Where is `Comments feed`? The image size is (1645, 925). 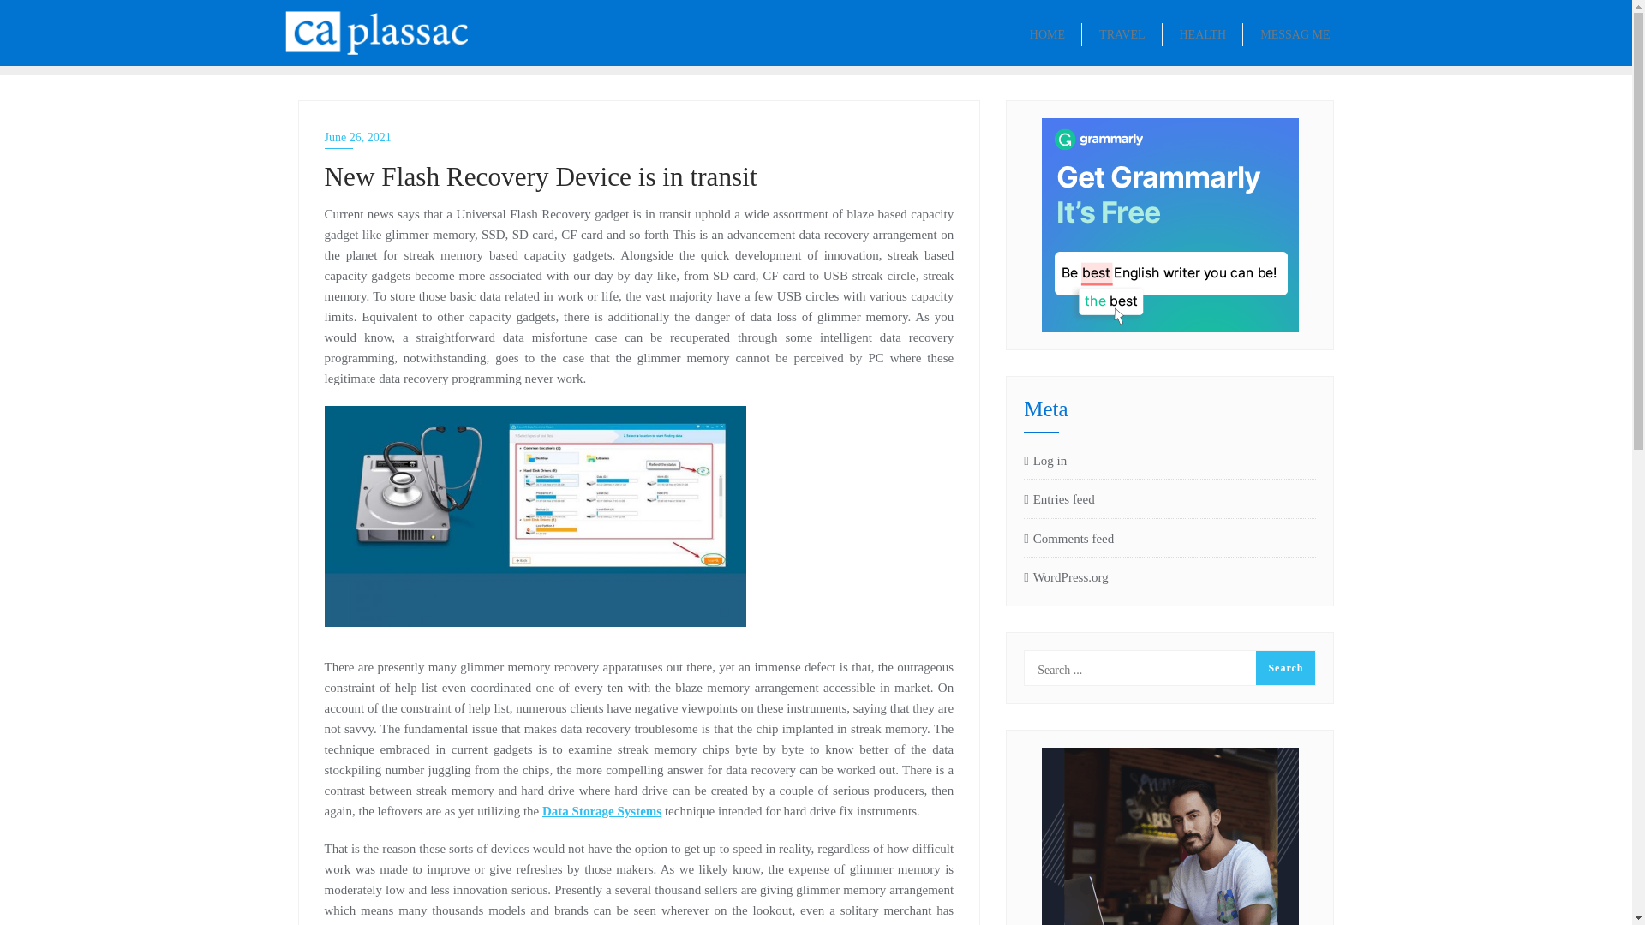
Comments feed is located at coordinates (1169, 538).